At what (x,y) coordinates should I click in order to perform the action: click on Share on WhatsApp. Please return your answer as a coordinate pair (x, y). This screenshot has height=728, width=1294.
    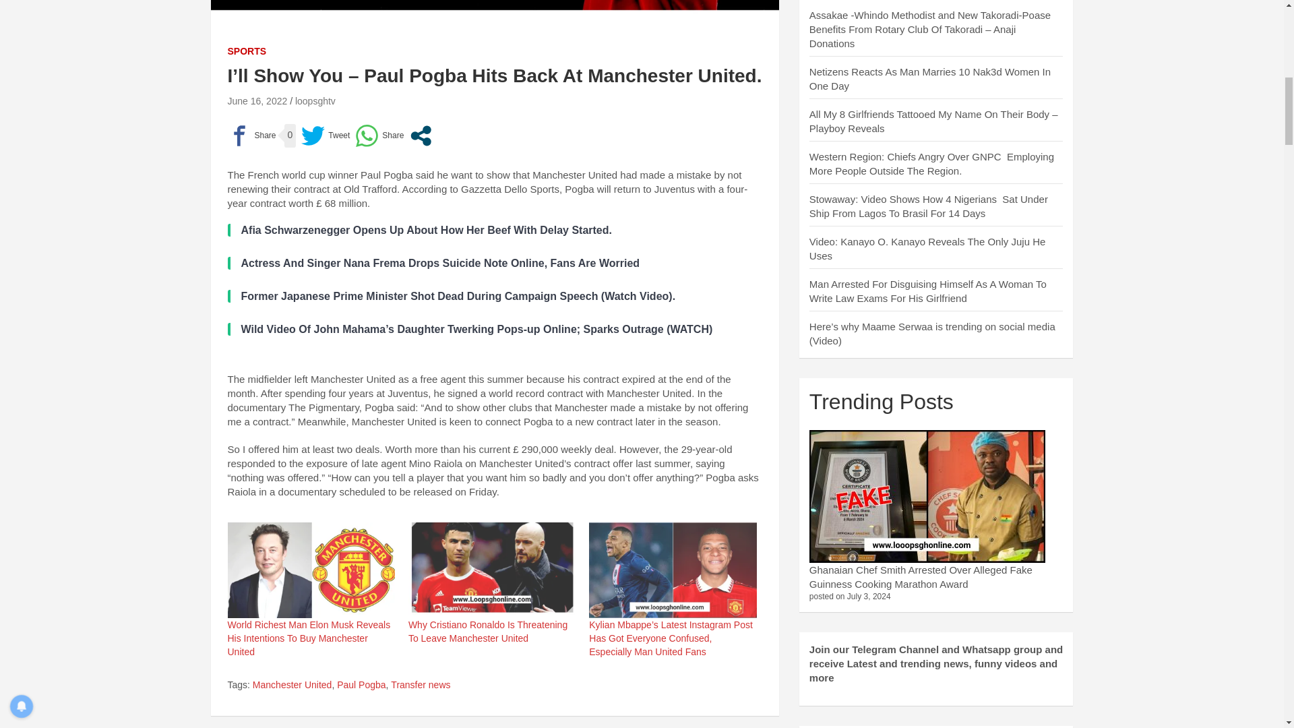
    Looking at the image, I should click on (379, 135).